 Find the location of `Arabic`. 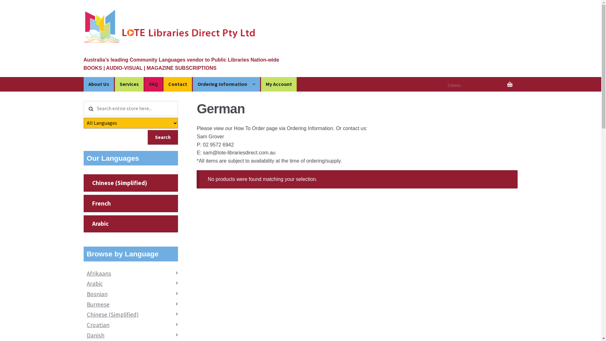

Arabic is located at coordinates (131, 224).